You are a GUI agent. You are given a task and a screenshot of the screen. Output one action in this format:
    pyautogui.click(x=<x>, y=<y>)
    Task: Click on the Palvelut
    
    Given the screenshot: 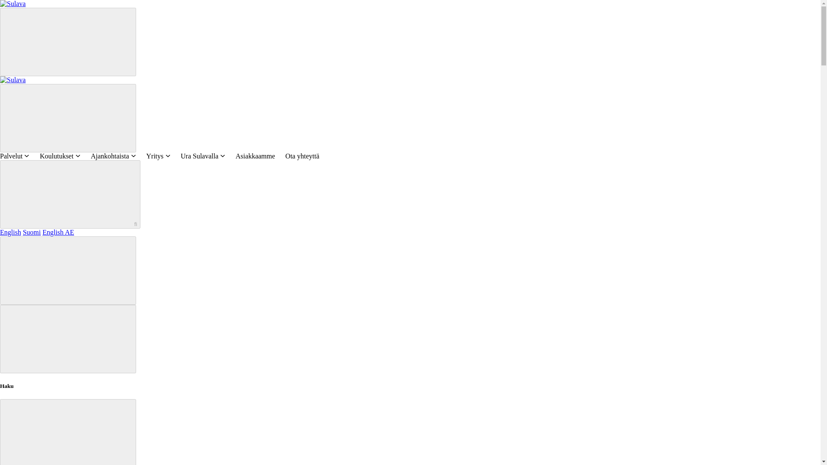 What is the action you would take?
    pyautogui.click(x=15, y=156)
    